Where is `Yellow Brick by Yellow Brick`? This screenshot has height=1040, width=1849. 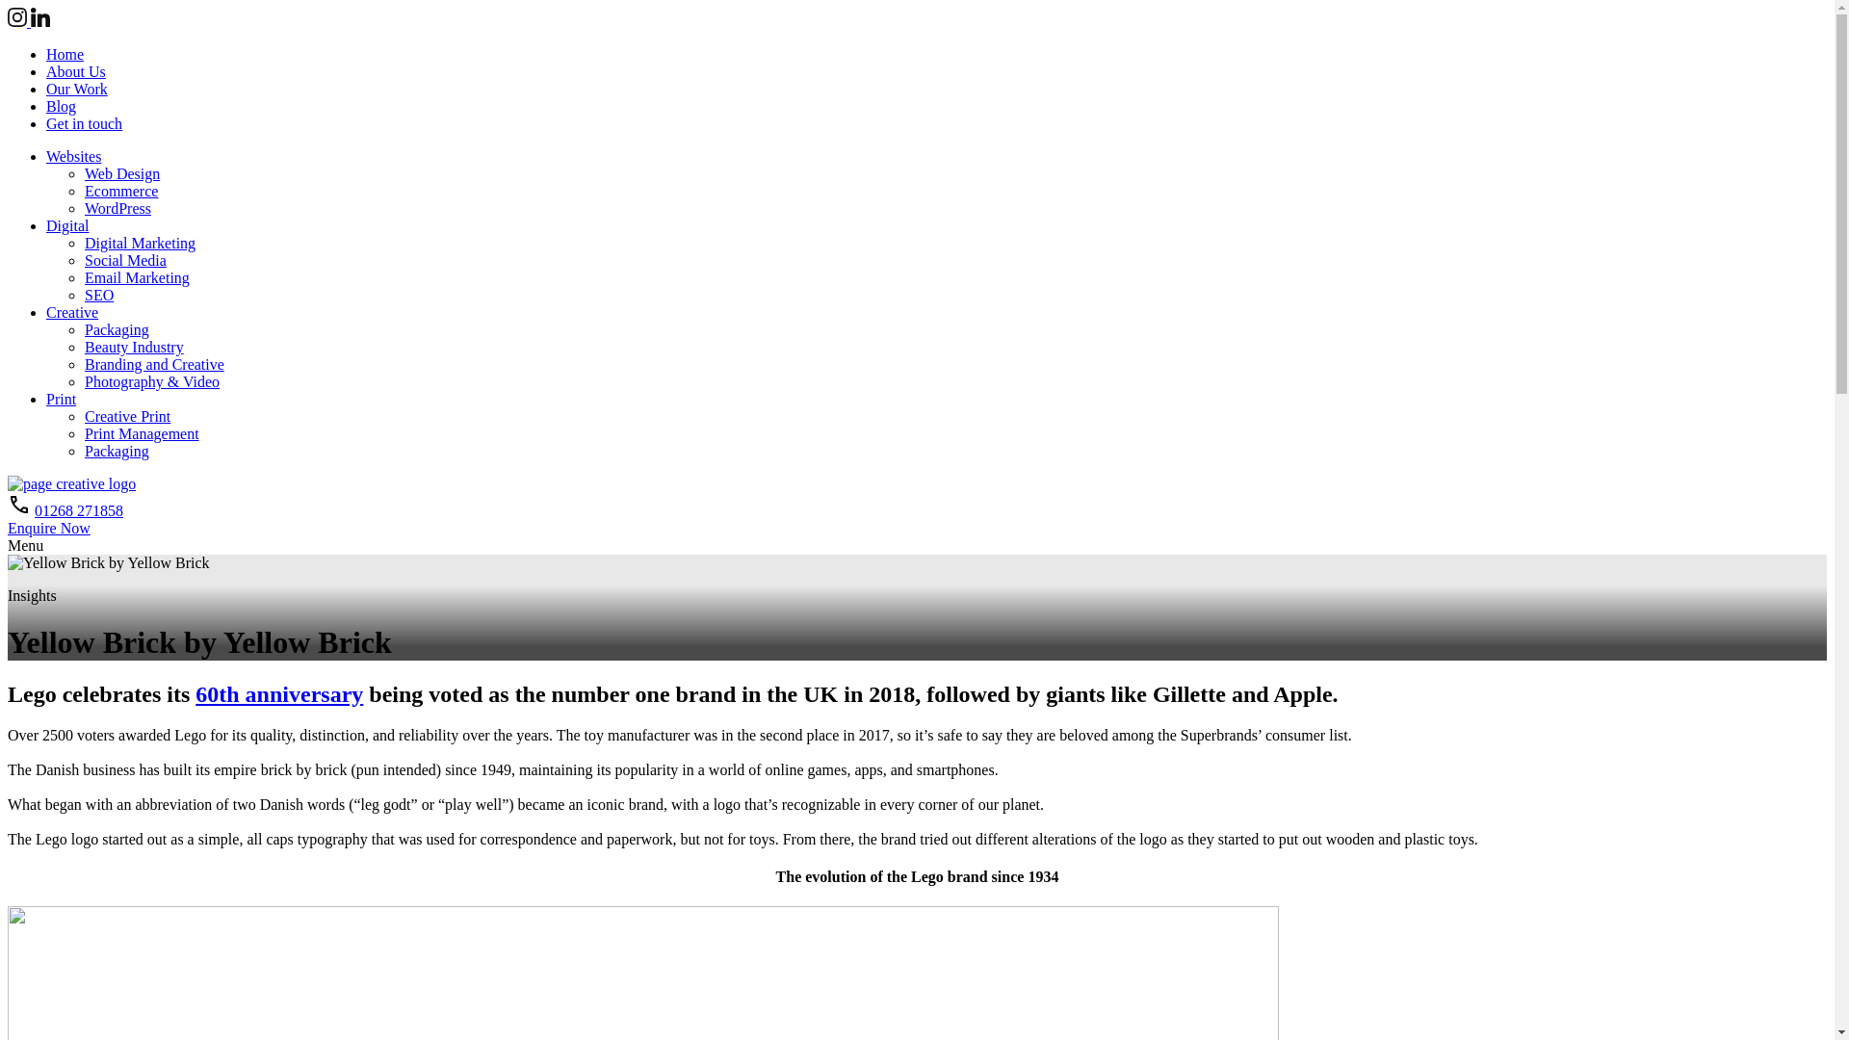 Yellow Brick by Yellow Brick is located at coordinates (108, 562).